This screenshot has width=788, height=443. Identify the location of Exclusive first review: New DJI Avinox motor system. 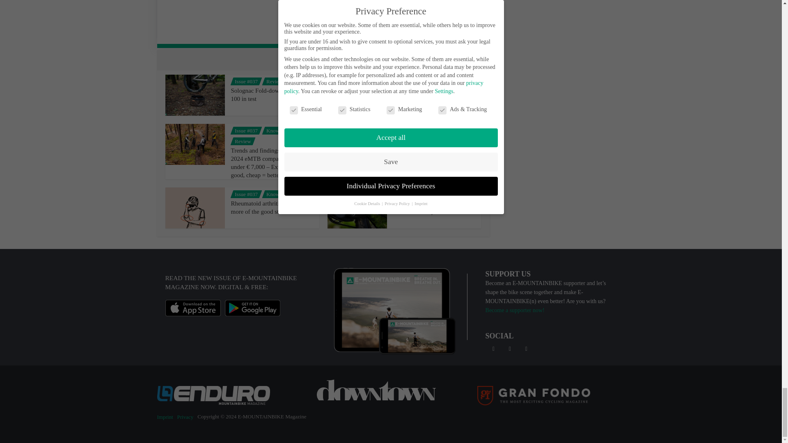
(433, 208).